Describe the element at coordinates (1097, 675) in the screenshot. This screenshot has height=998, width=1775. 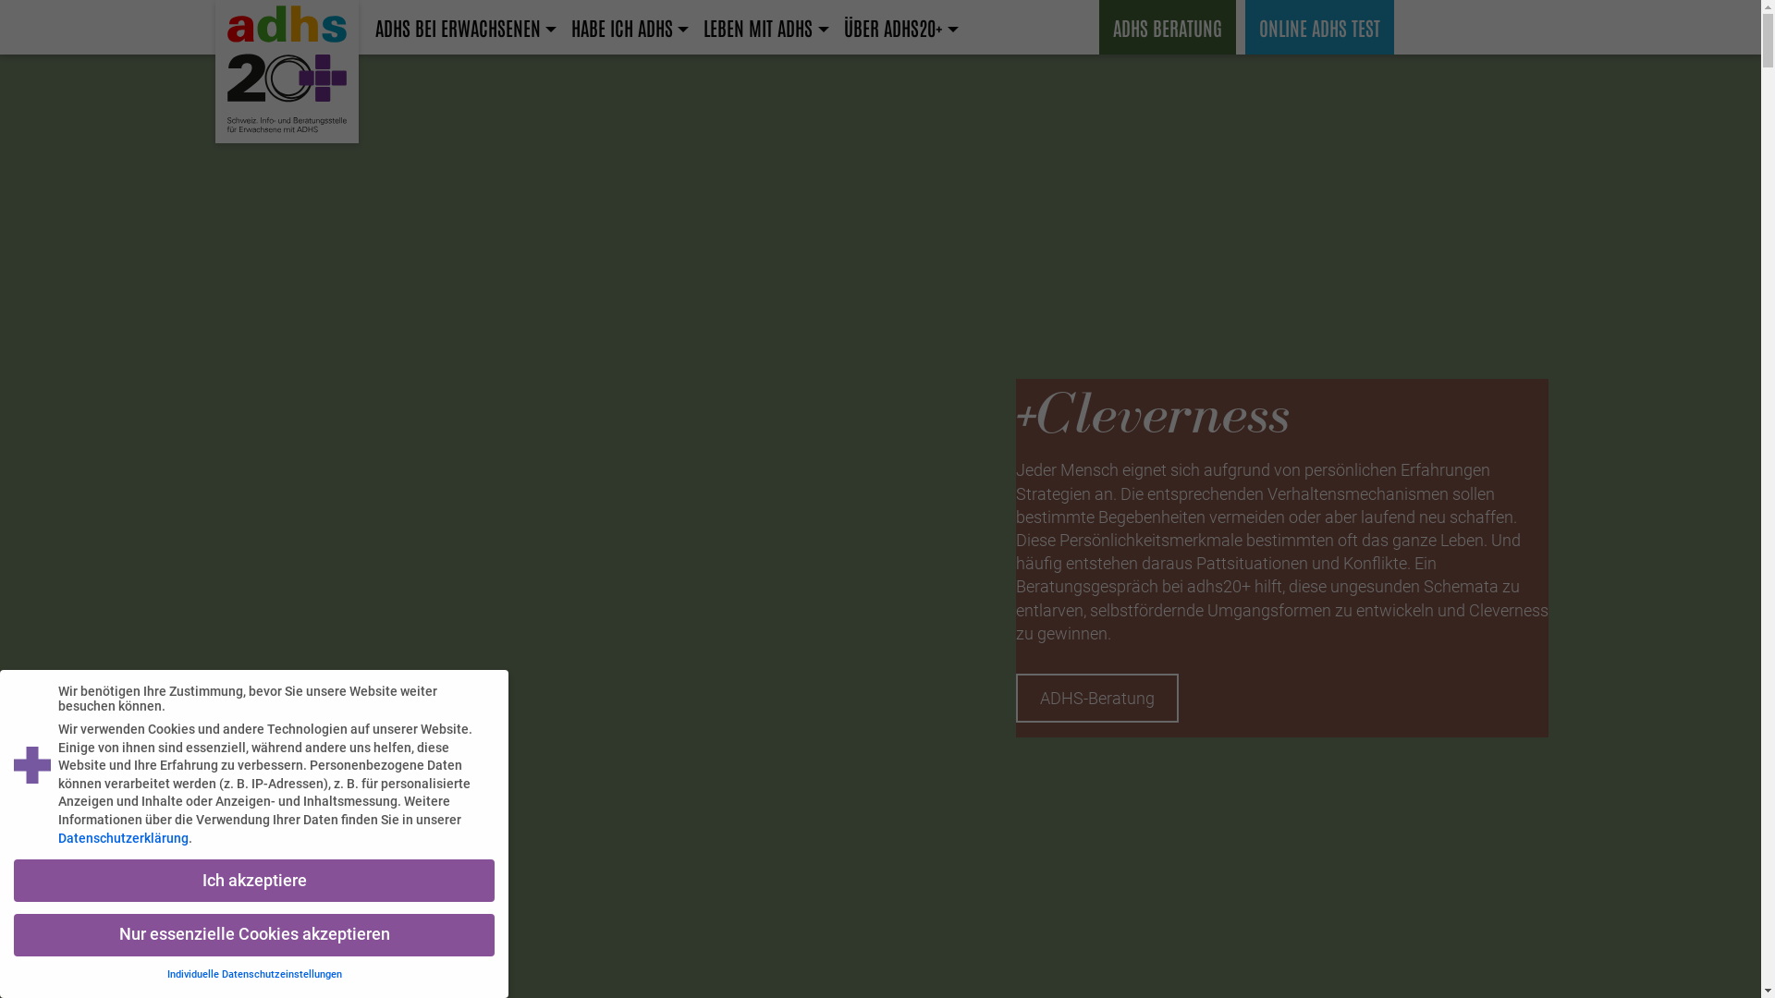
I see `ADHS-Beratung` at that location.